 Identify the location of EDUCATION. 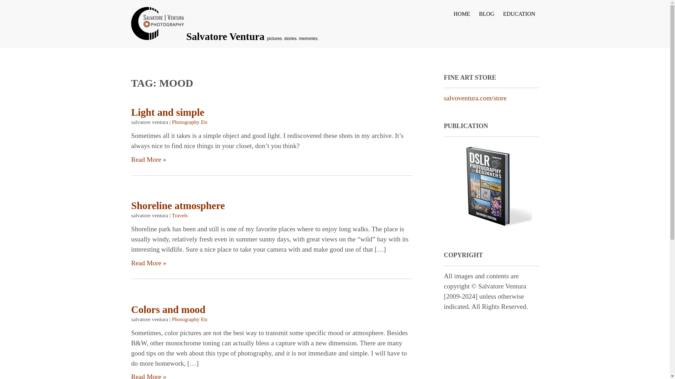
(518, 17).